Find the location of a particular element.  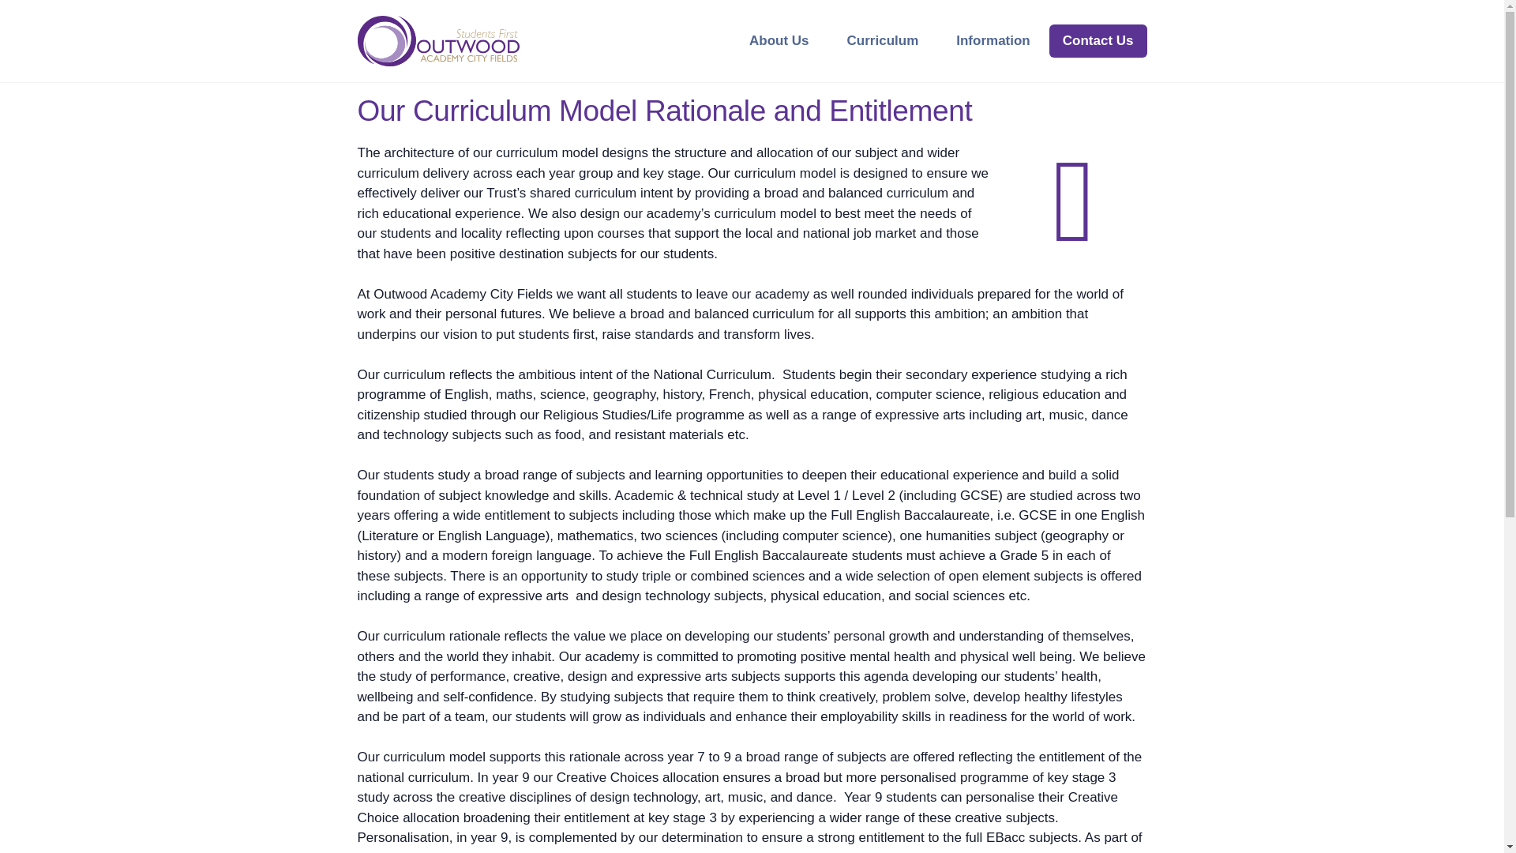

About Us is located at coordinates (779, 41).